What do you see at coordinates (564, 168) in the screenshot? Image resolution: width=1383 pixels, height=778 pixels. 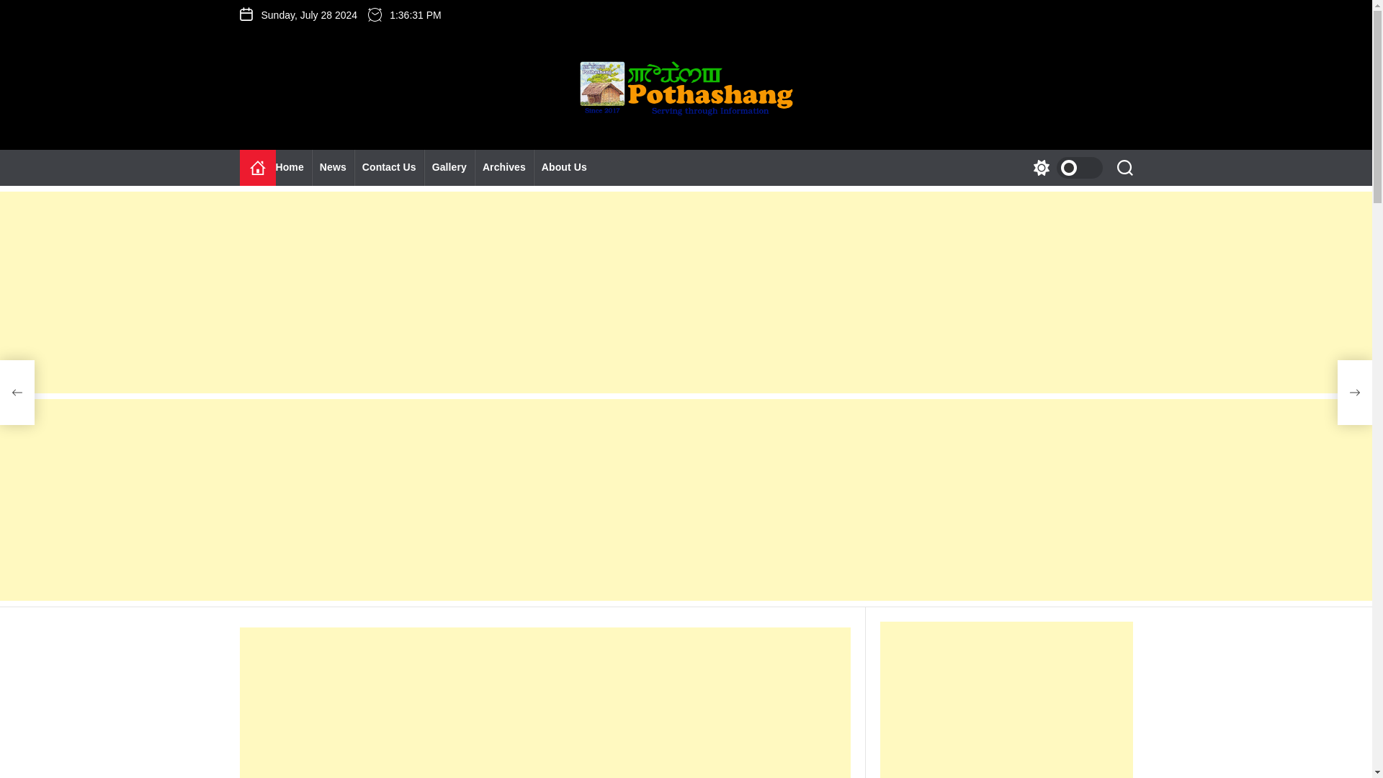 I see `About Us` at bounding box center [564, 168].